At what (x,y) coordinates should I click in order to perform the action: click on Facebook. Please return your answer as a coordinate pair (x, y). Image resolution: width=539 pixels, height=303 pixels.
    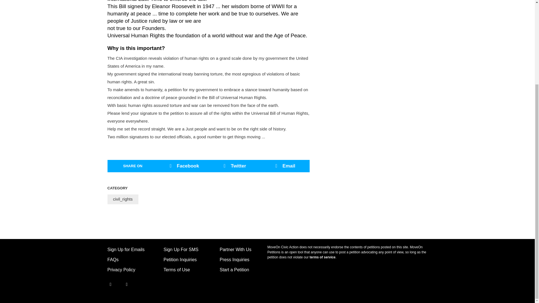
    Looking at the image, I should click on (110, 284).